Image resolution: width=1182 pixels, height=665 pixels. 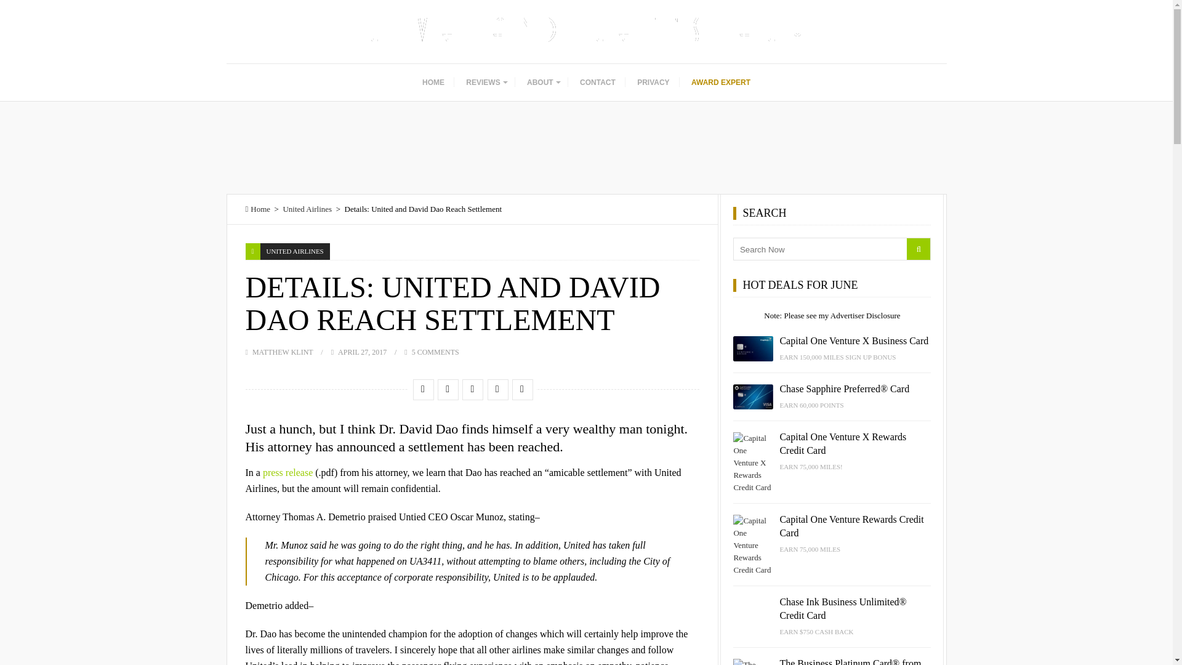 I want to click on REVIEWS, so click(x=485, y=83).